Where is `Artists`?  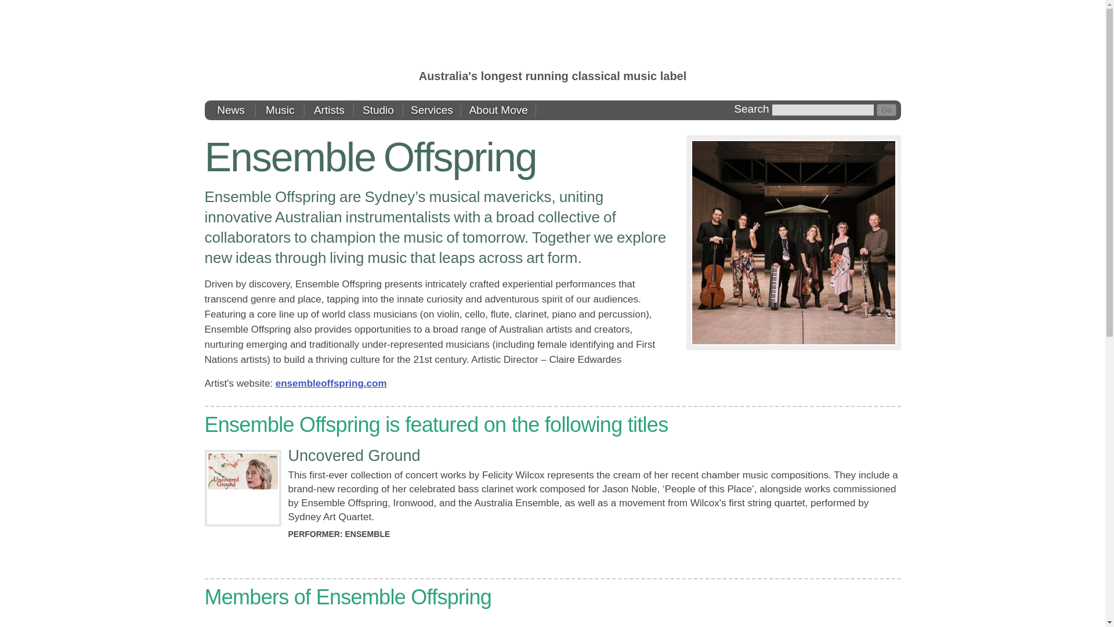 Artists is located at coordinates (329, 110).